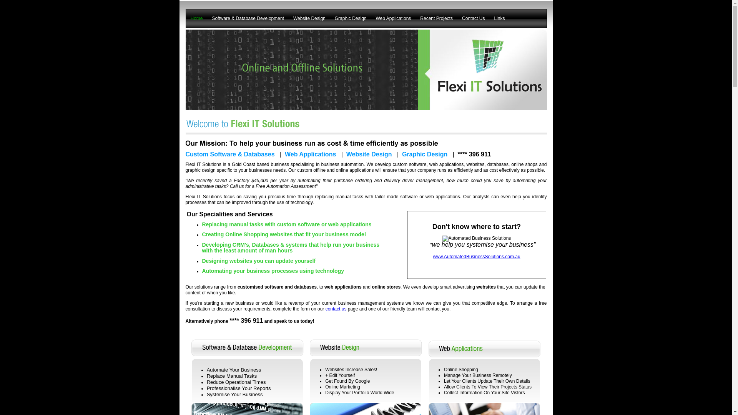 This screenshot has height=415, width=738. I want to click on contact us, so click(336, 309).